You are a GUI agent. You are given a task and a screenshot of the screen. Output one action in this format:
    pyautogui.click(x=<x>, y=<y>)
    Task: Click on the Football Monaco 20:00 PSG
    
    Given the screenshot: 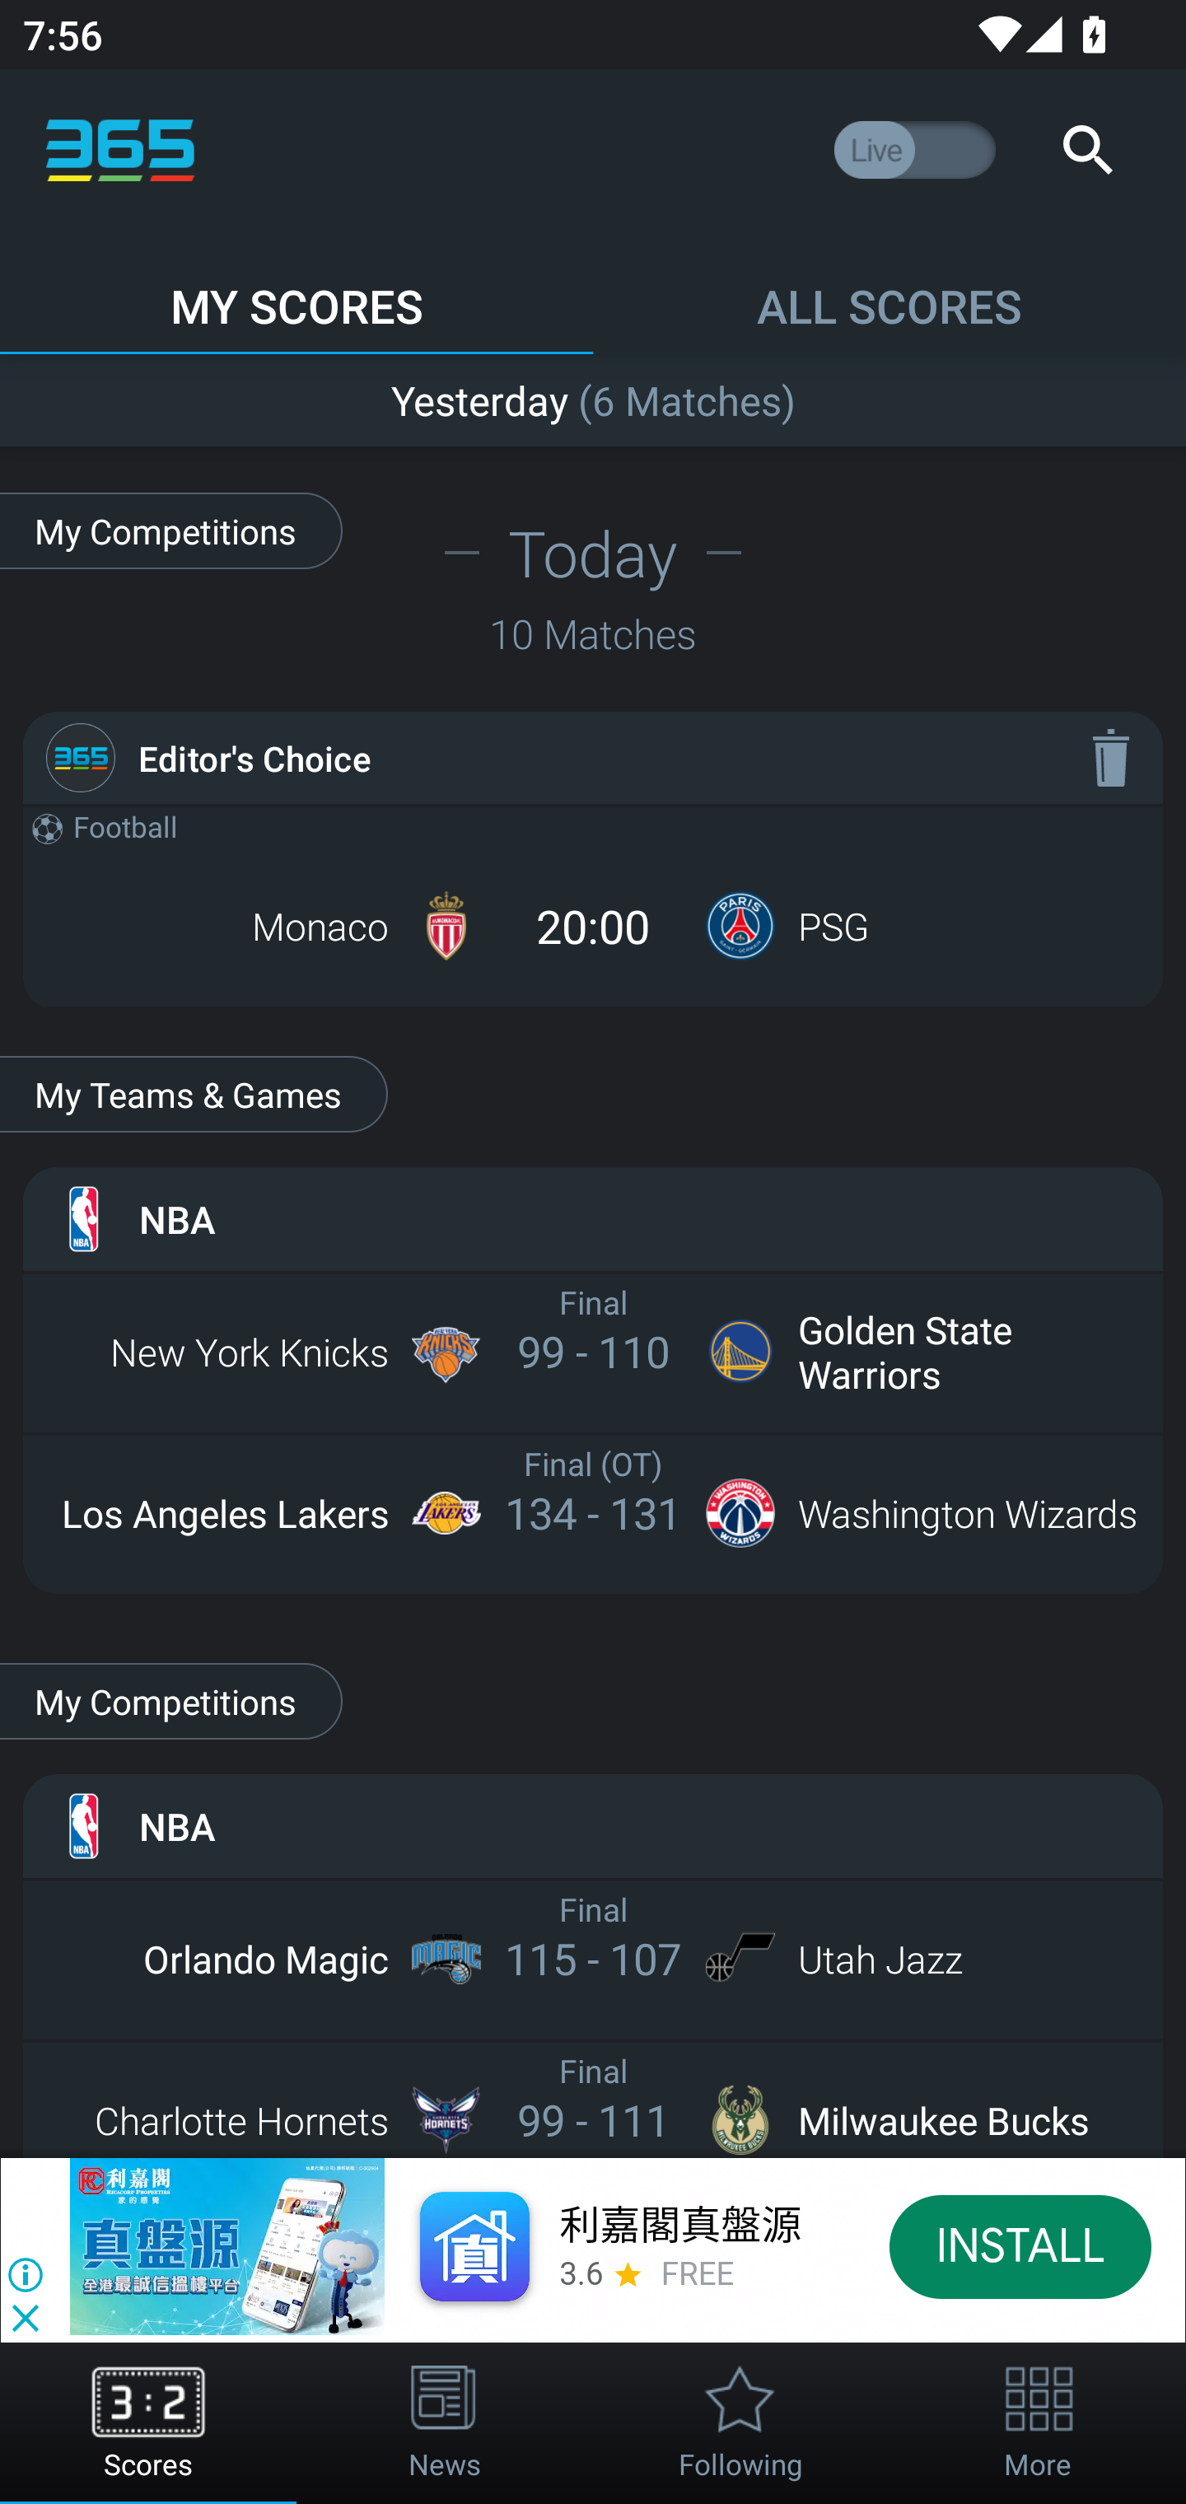 What is the action you would take?
    pyautogui.click(x=593, y=906)
    